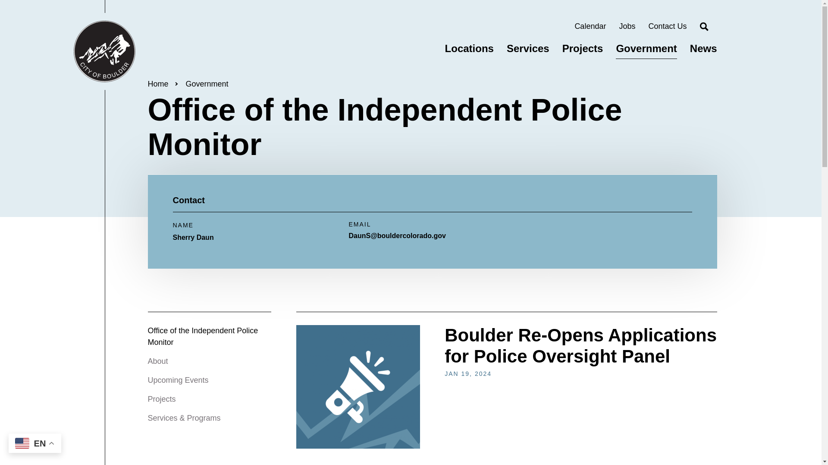 The height and width of the screenshot is (465, 828). What do you see at coordinates (104, 52) in the screenshot?
I see `Home` at bounding box center [104, 52].